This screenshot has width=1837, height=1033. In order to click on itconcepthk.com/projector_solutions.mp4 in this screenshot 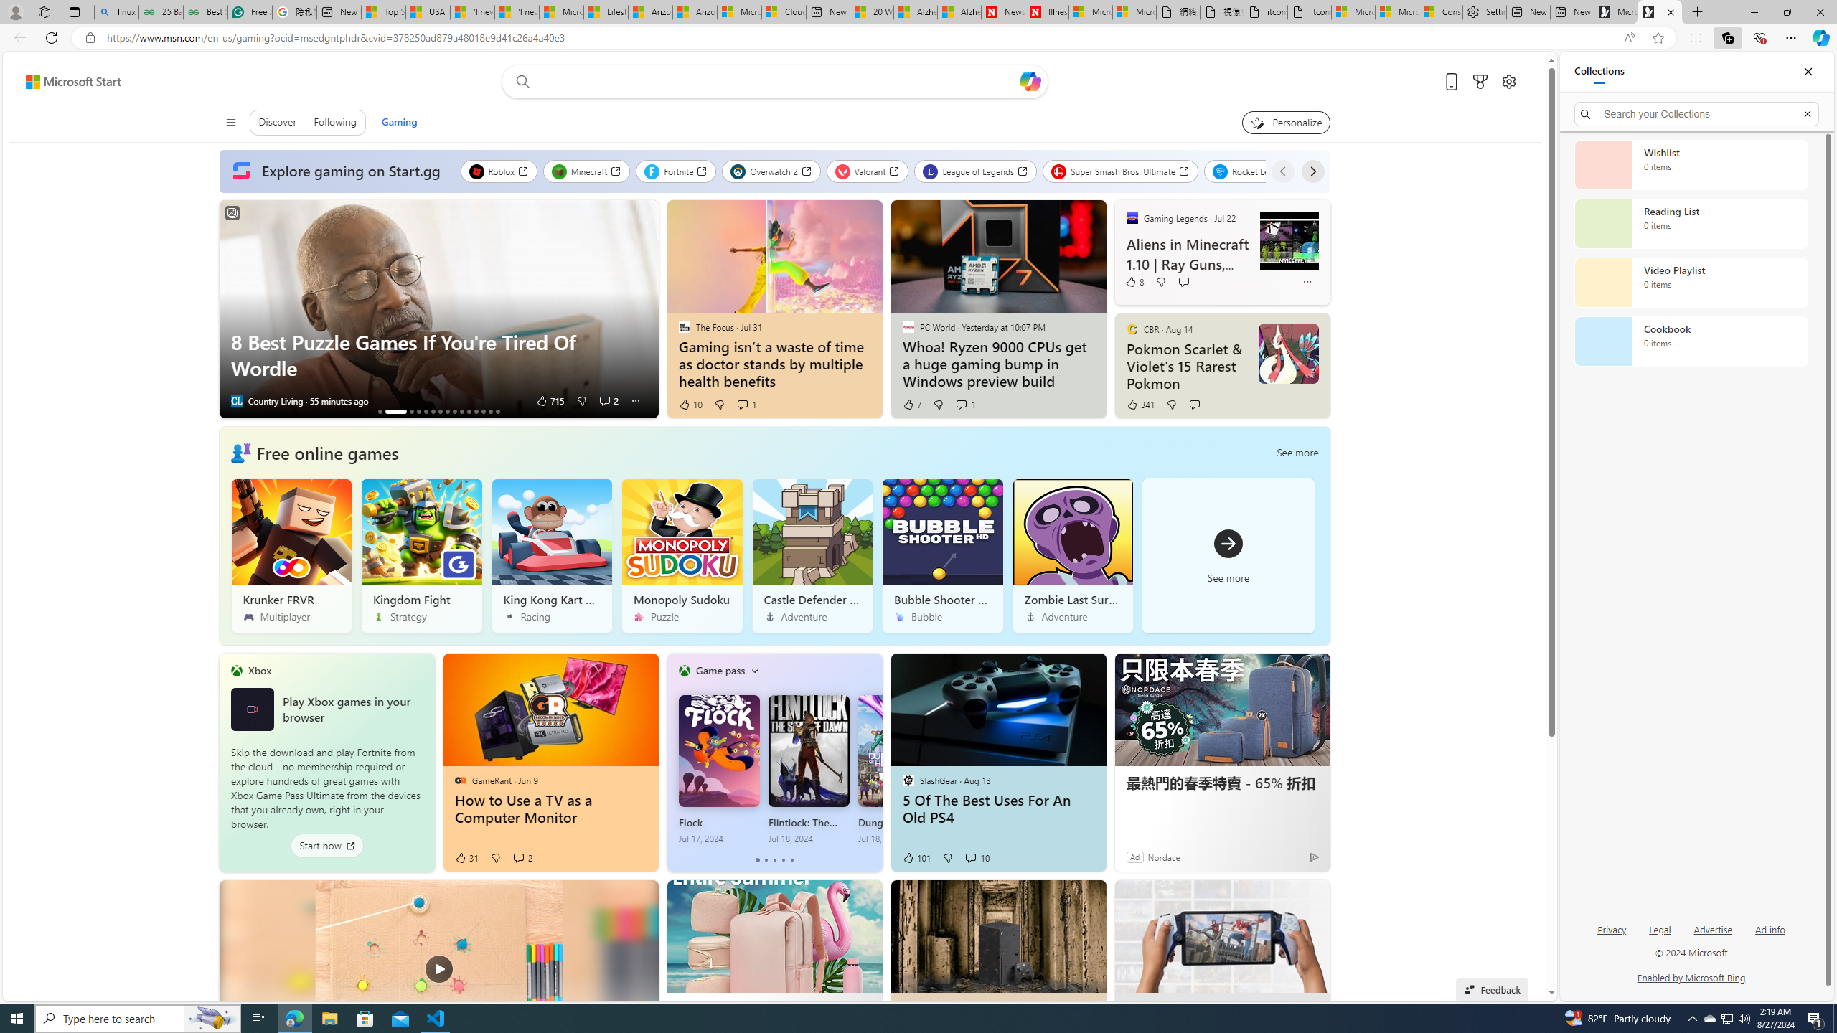, I will do `click(1309, 12)`.